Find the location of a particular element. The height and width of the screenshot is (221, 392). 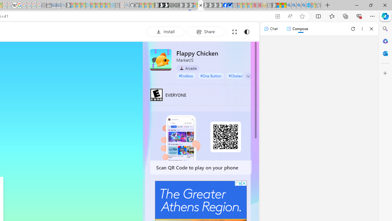

Services - Maintenance | Sky Blue Bikes - Sky Blue Bikes is located at coordinates (308, 6).